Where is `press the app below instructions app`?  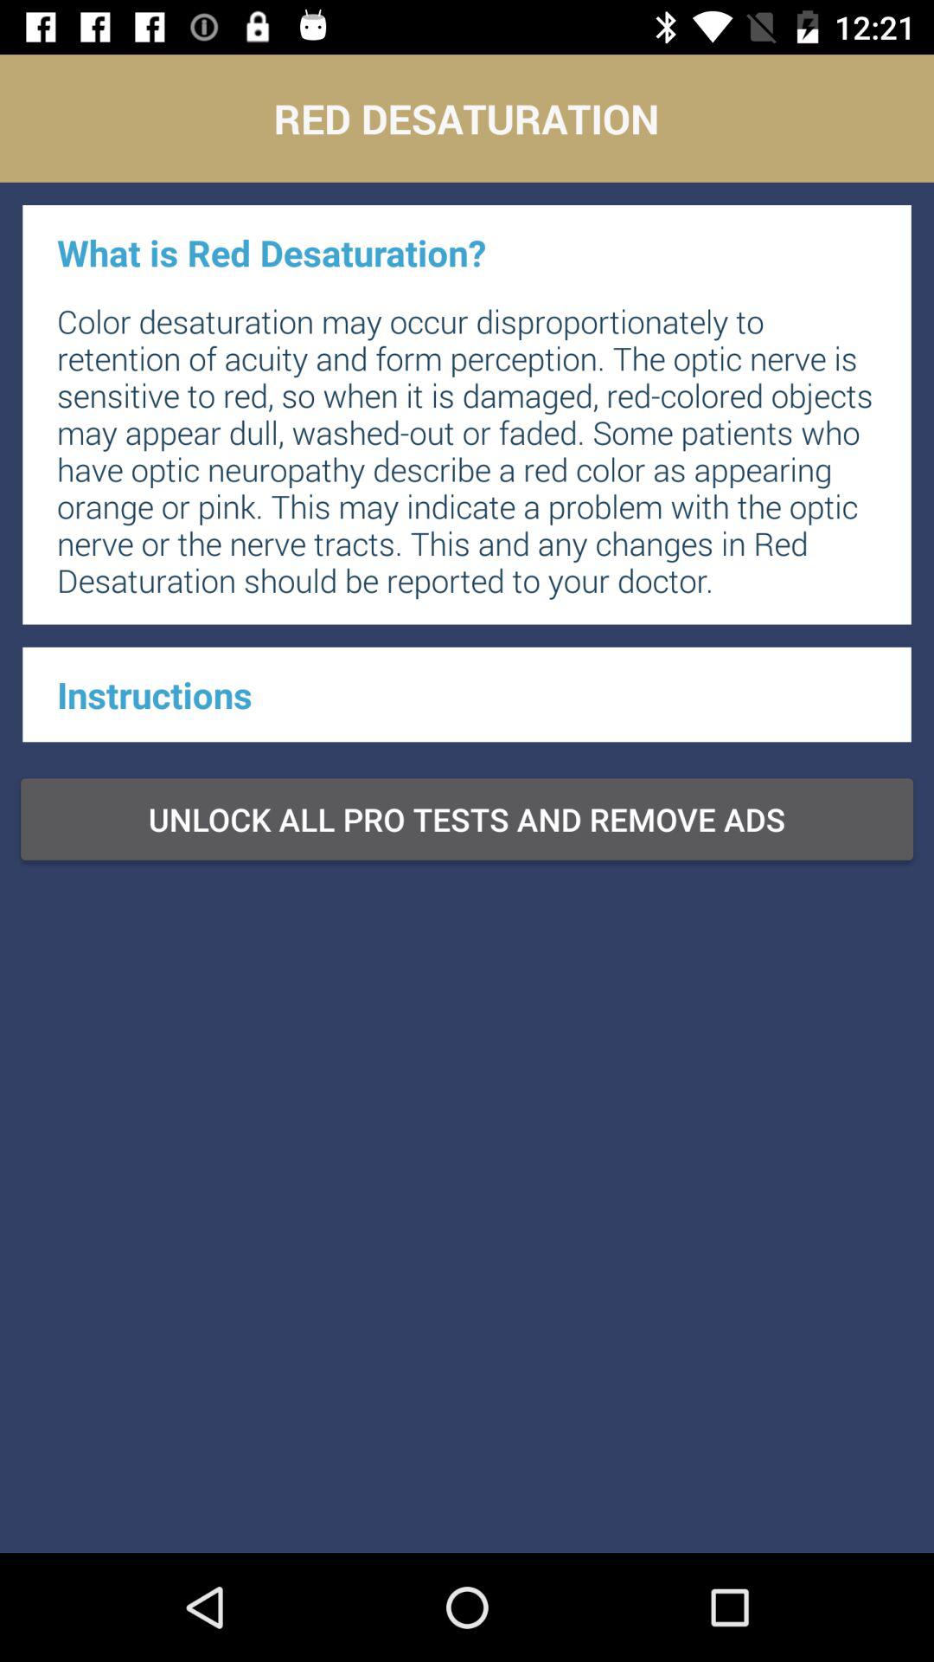 press the app below instructions app is located at coordinates (467, 819).